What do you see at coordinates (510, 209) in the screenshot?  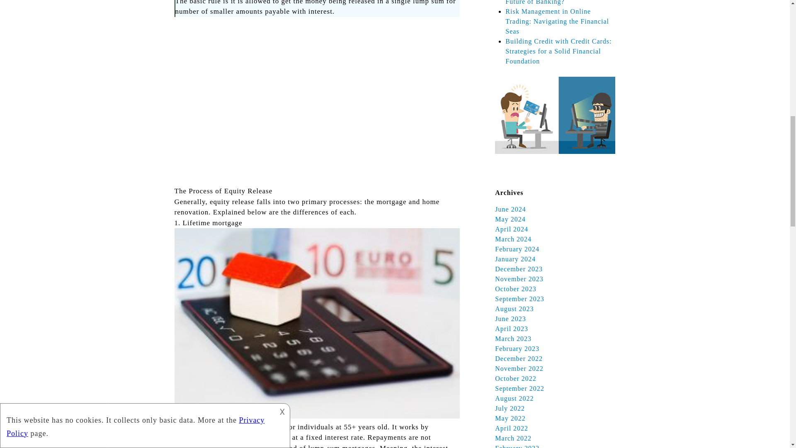 I see `June 2024` at bounding box center [510, 209].